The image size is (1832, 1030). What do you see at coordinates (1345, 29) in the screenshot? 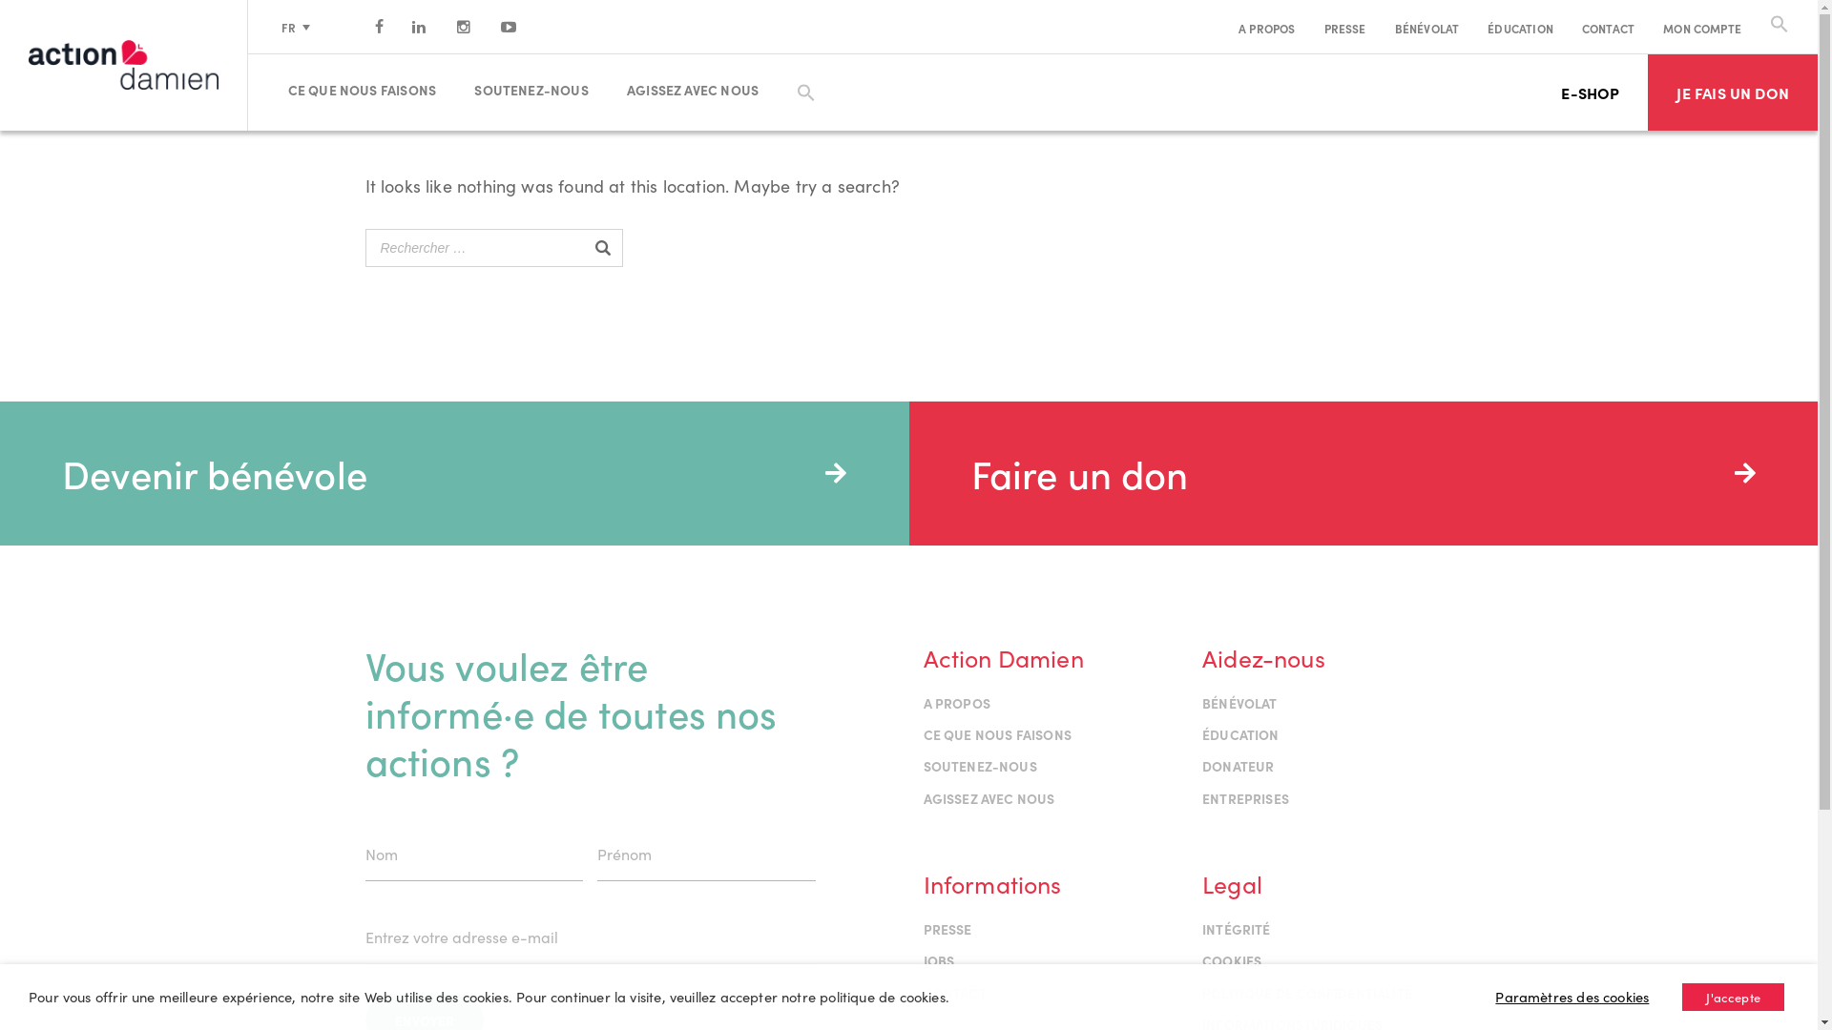
I see `PRESSE` at bounding box center [1345, 29].